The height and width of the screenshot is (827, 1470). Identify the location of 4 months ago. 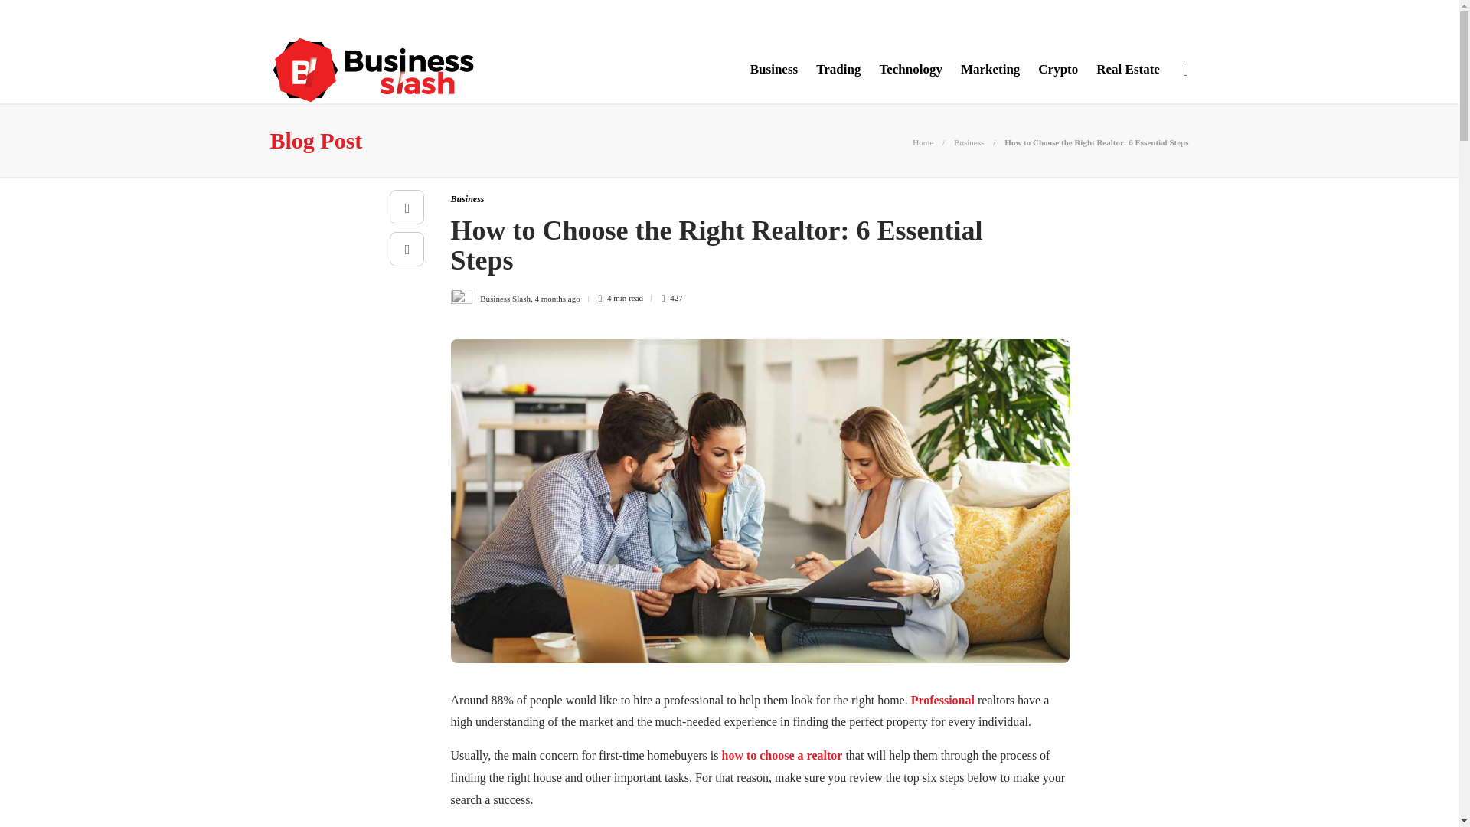
(557, 298).